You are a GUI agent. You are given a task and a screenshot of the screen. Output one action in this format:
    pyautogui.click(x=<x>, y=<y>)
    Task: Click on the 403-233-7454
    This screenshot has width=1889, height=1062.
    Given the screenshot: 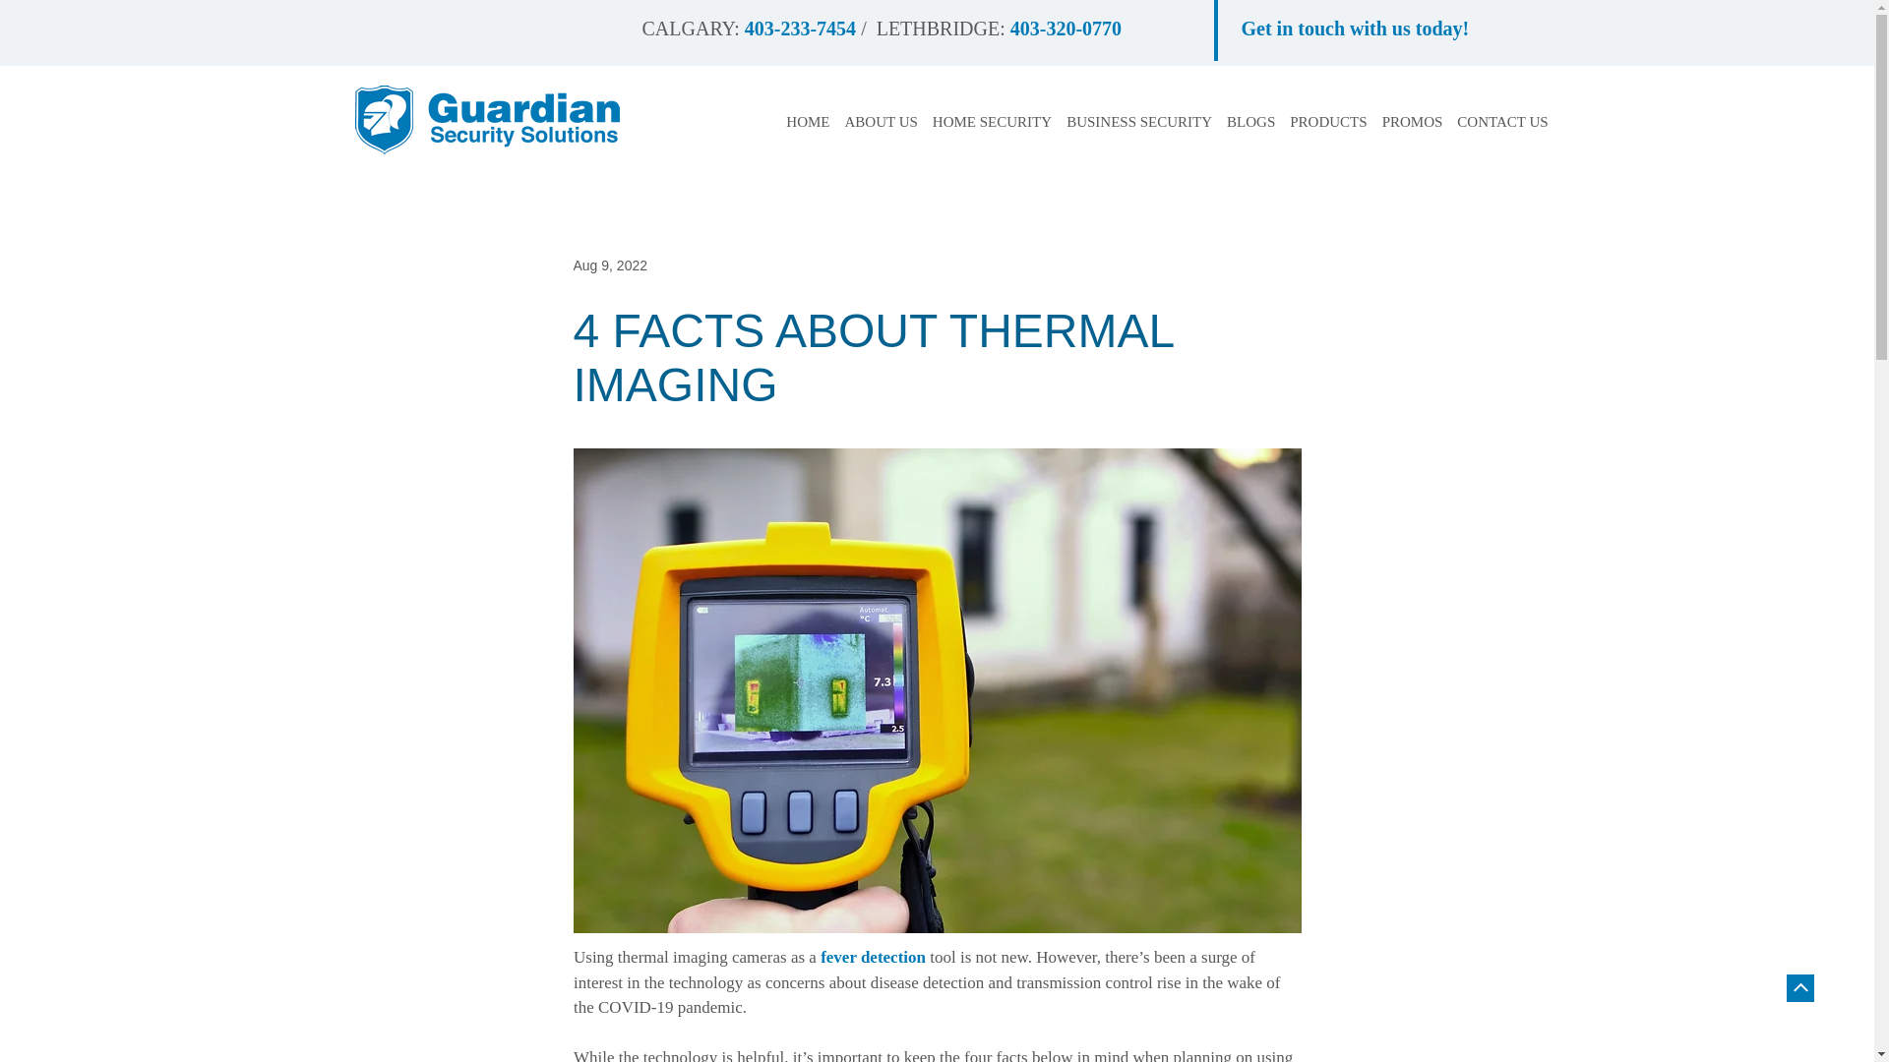 What is the action you would take?
    pyautogui.click(x=799, y=31)
    